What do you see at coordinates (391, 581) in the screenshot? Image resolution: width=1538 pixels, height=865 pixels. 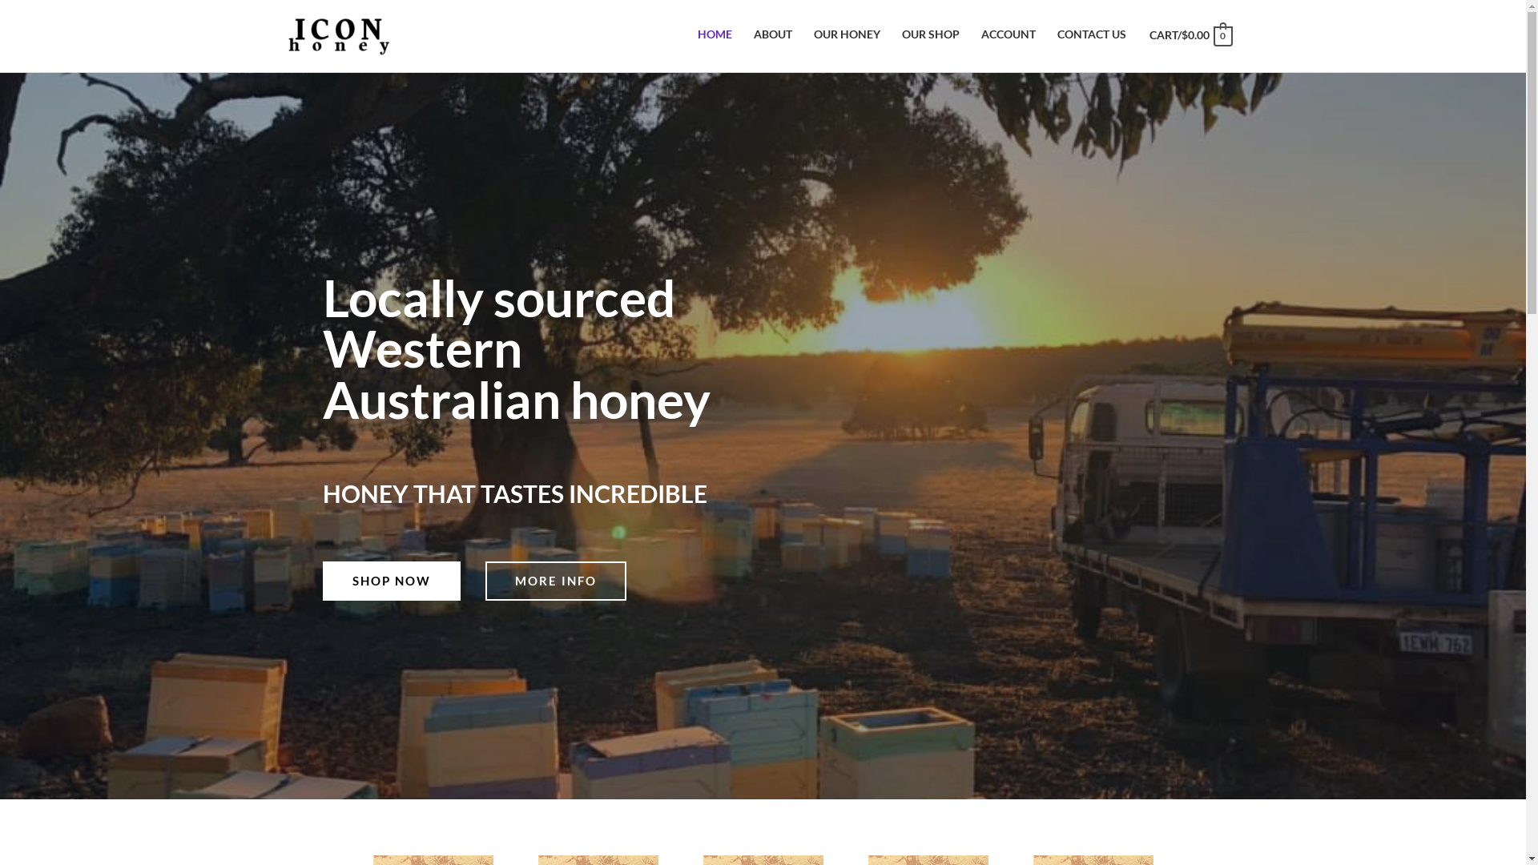 I see `SHOP NOW` at bounding box center [391, 581].